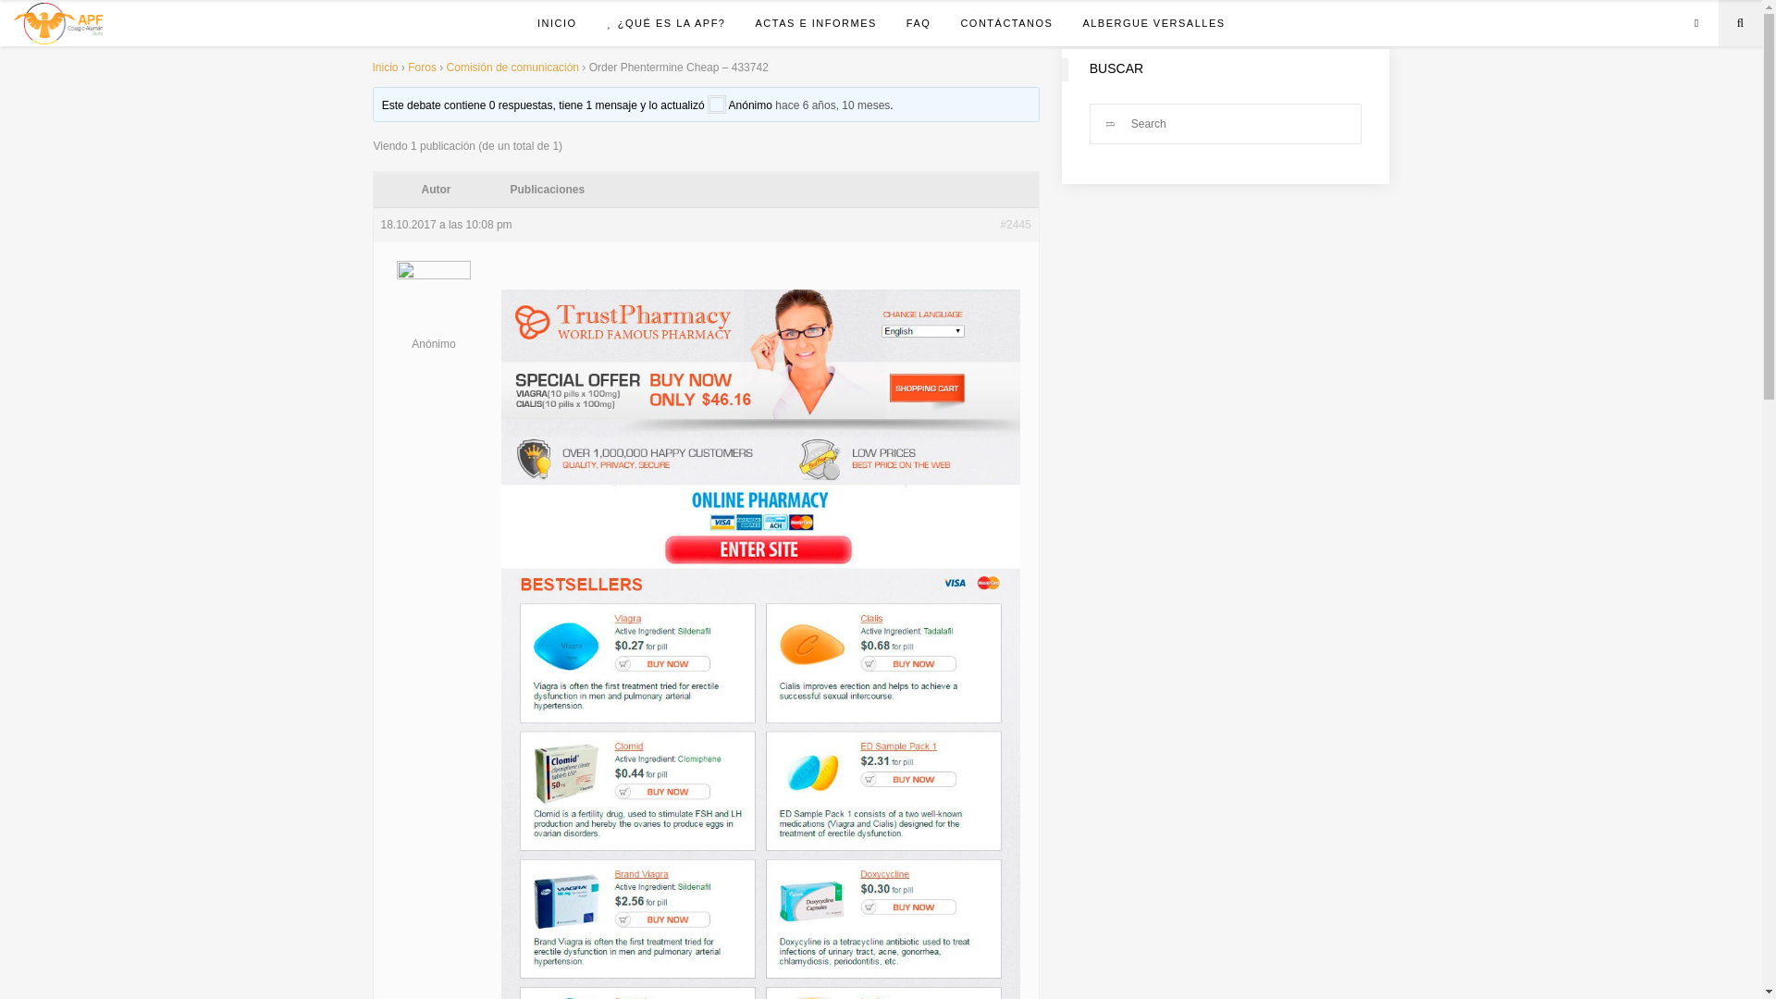 Image resolution: width=1776 pixels, height=999 pixels. Describe the element at coordinates (919, 22) in the screenshot. I see `FAQ` at that location.